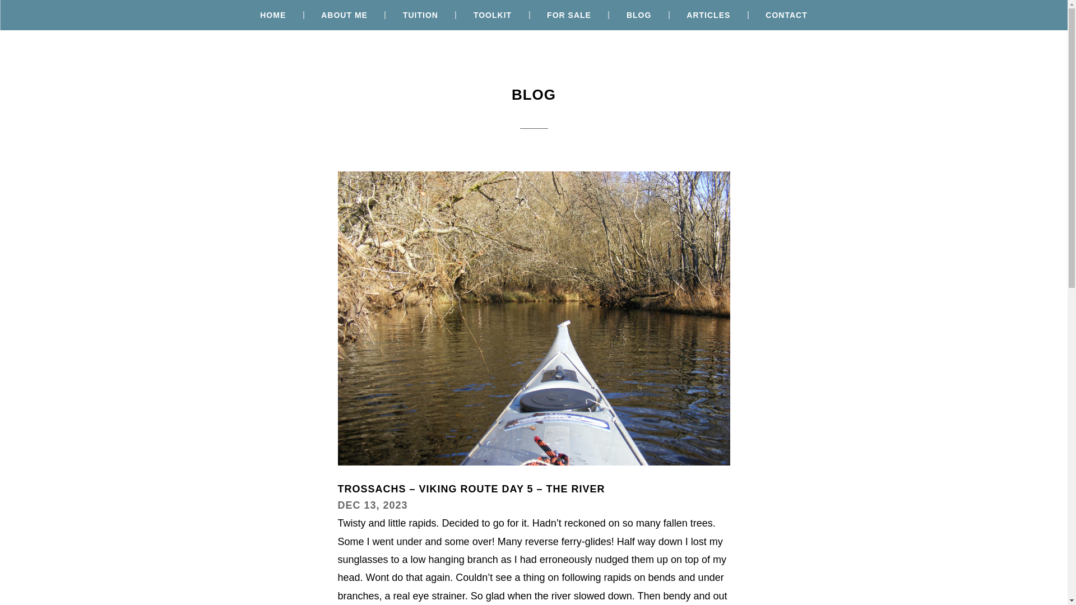  What do you see at coordinates (569, 15) in the screenshot?
I see `FOR SALE` at bounding box center [569, 15].